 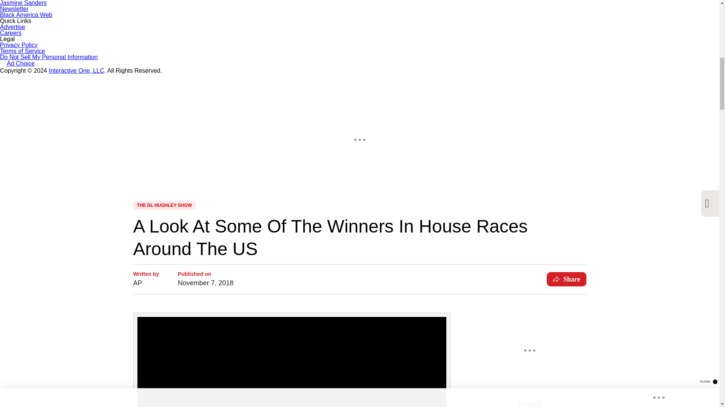 I want to click on Privacy Policy, so click(x=19, y=45).